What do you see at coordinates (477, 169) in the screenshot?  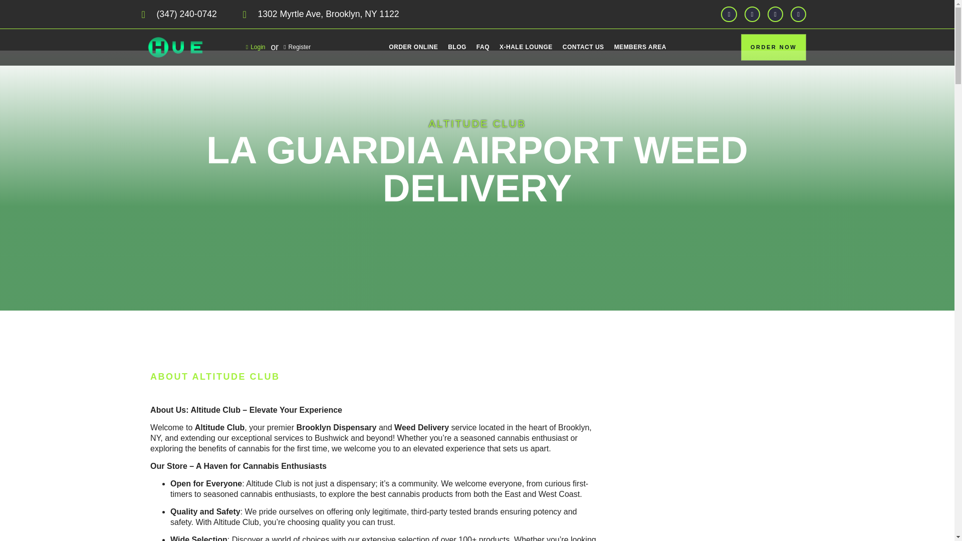 I see `LA GUARDIA AIRPORT WEED DELIVERY` at bounding box center [477, 169].